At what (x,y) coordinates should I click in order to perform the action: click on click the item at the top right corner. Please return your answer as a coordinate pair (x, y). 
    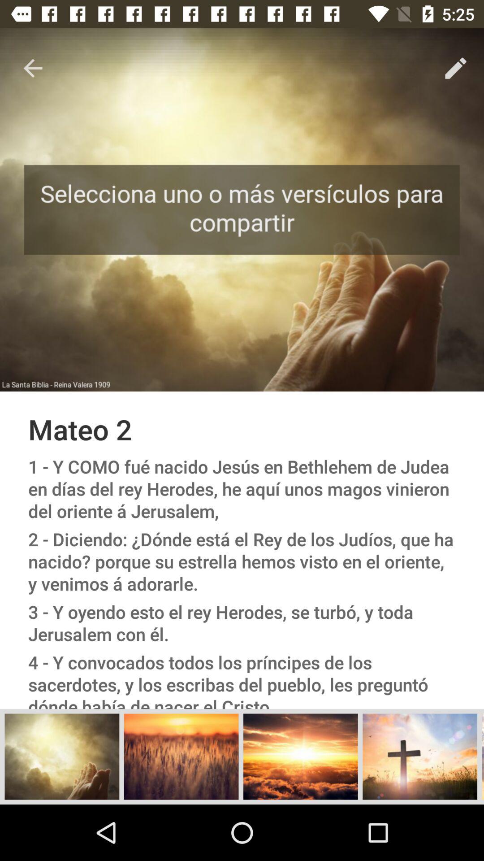
    Looking at the image, I should click on (455, 68).